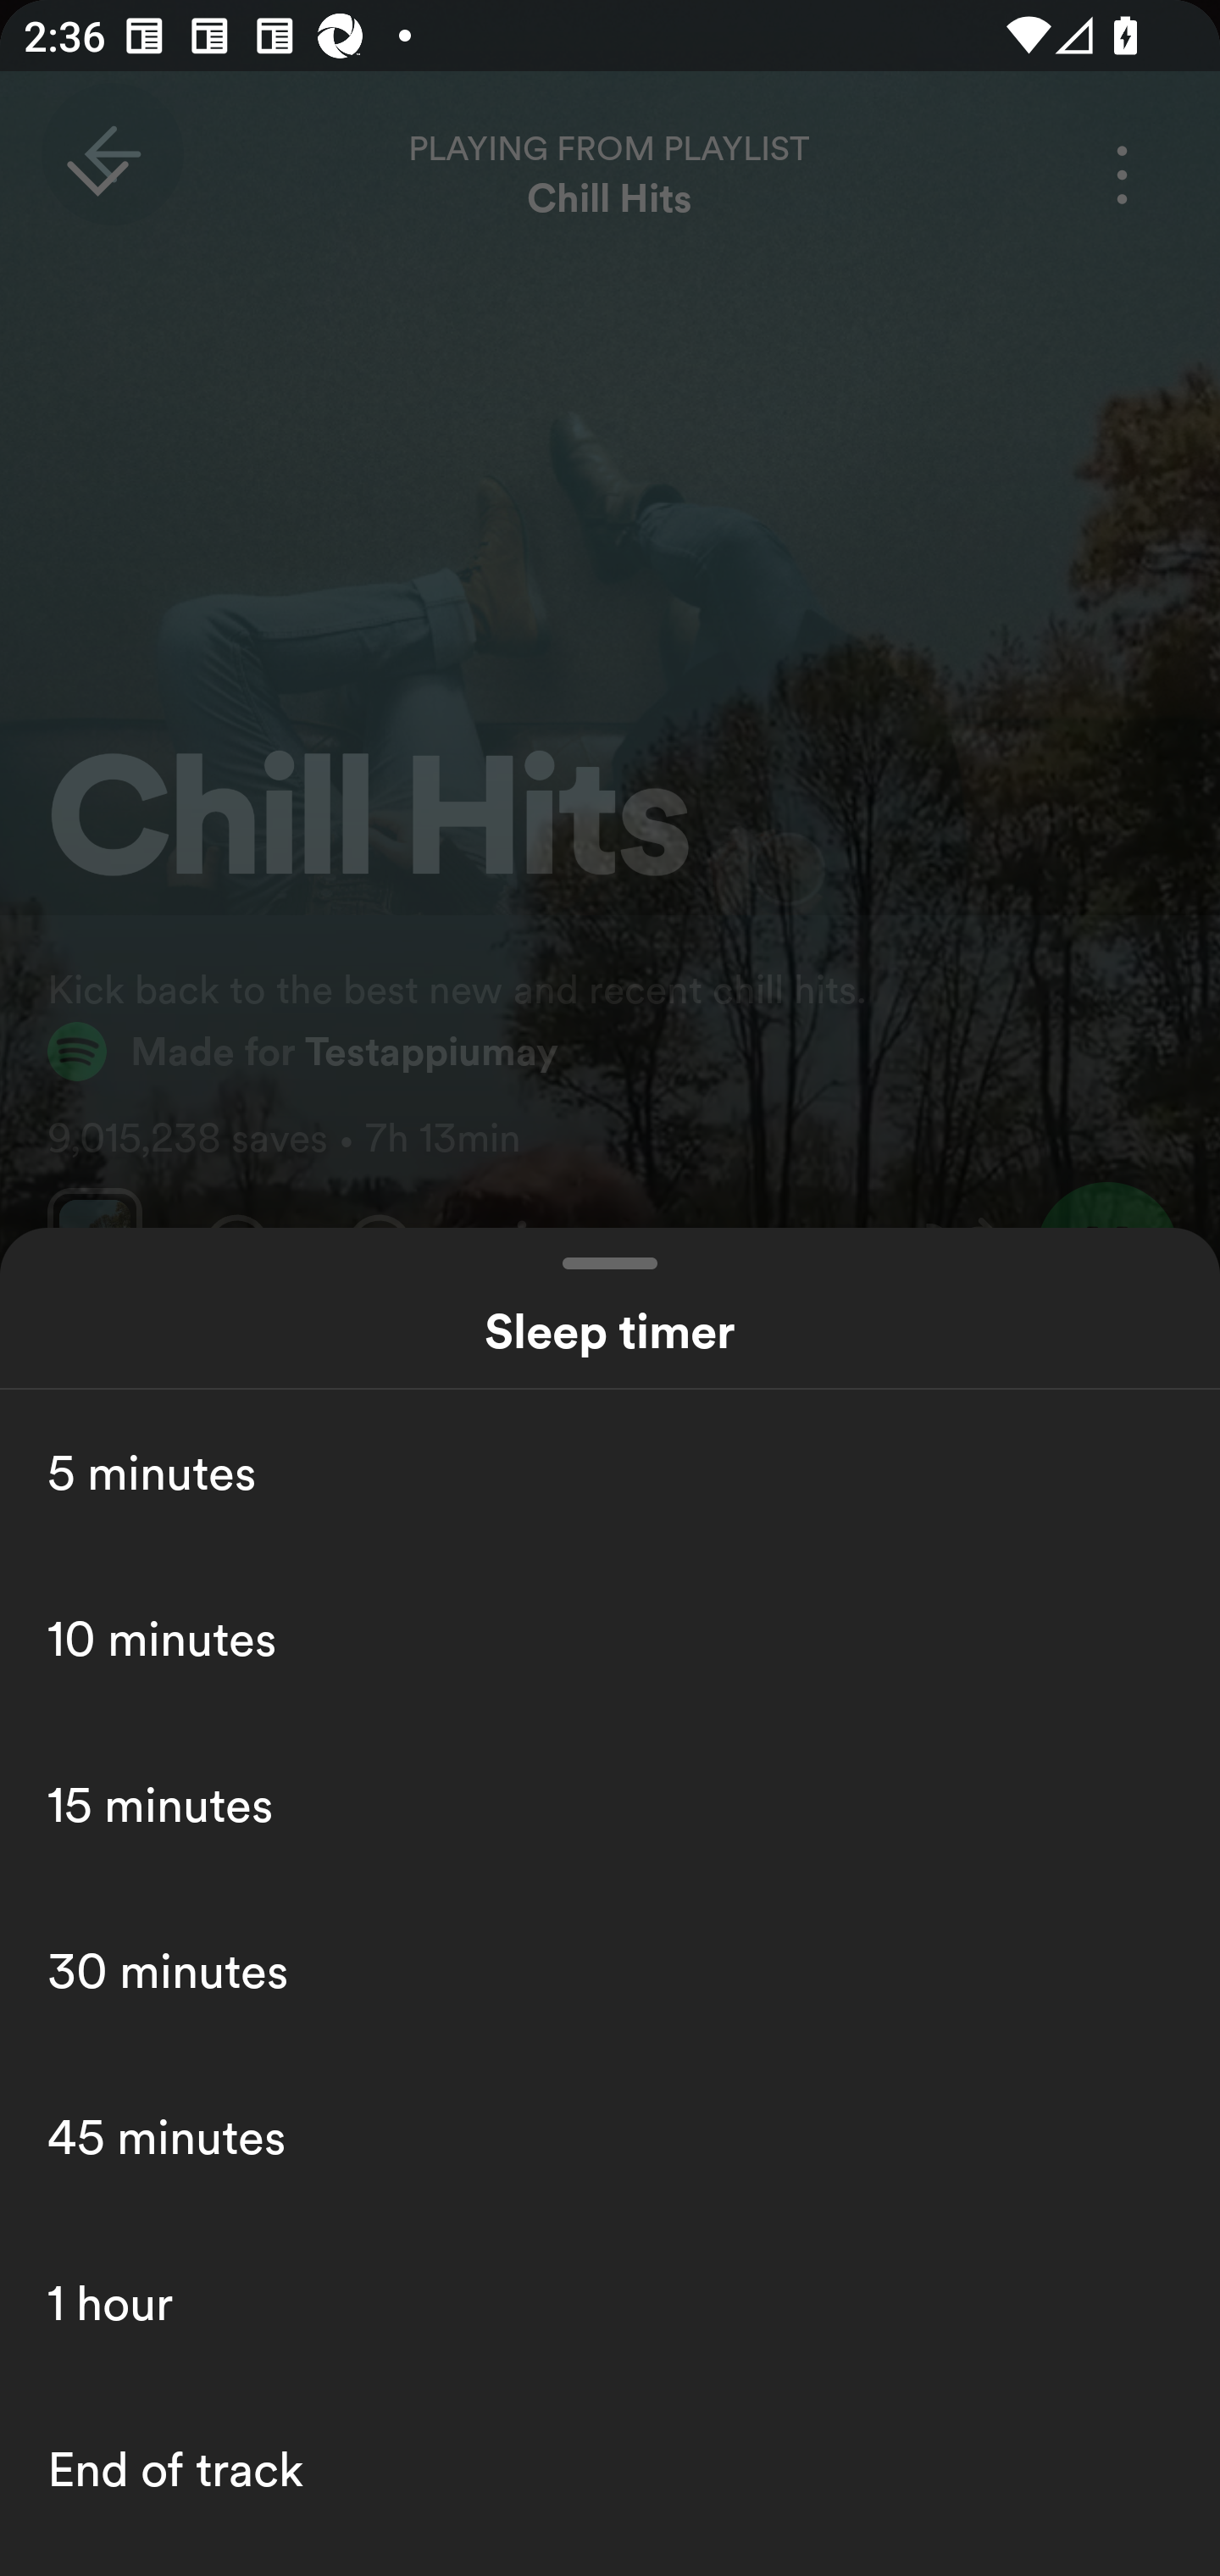  Describe the element at coordinates (610, 2136) in the screenshot. I see `45 minutes` at that location.